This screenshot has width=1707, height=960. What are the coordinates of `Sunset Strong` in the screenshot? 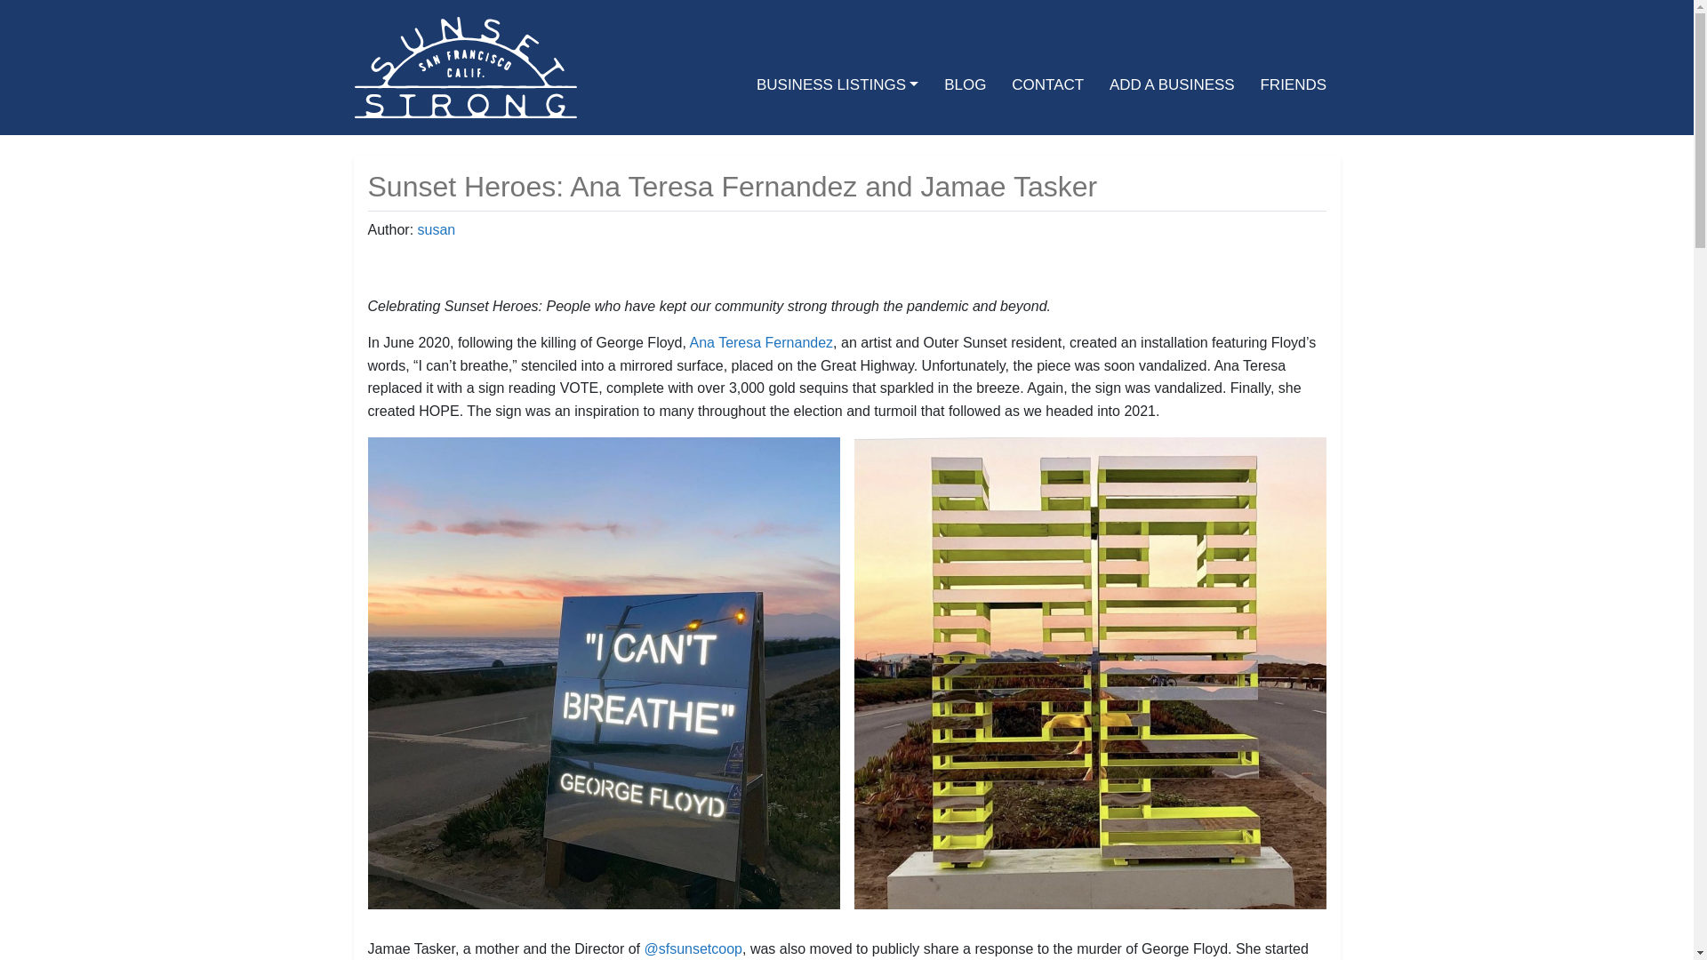 It's located at (464, 66).